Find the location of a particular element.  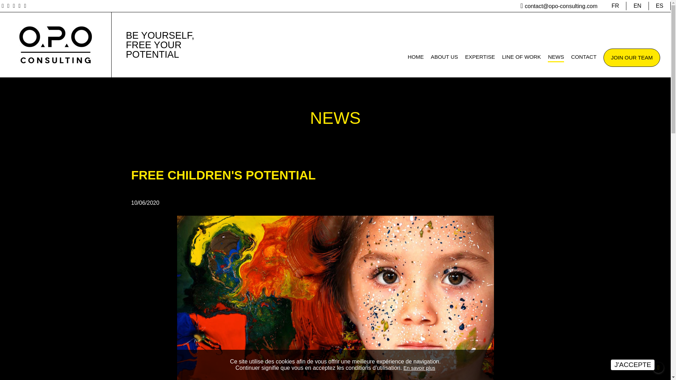

Expertise is located at coordinates (480, 58).